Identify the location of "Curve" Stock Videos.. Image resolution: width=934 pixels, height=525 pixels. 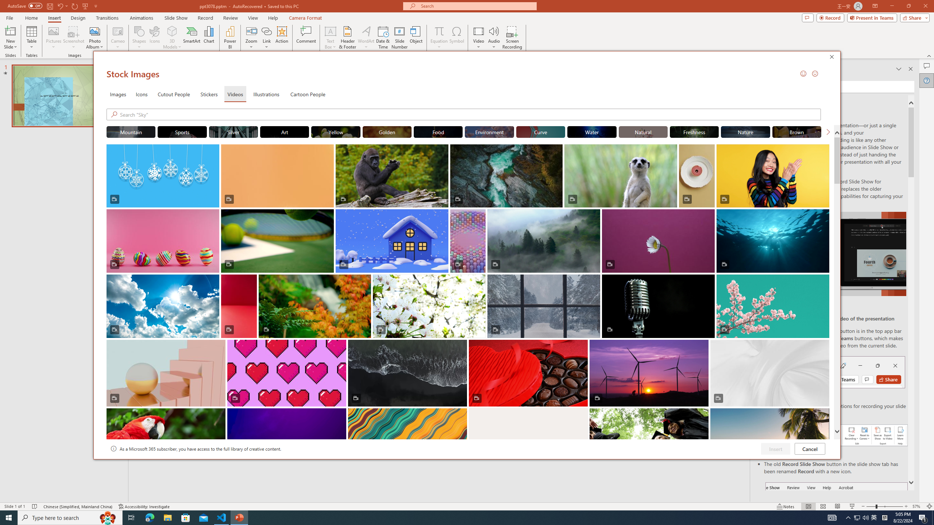
(541, 132).